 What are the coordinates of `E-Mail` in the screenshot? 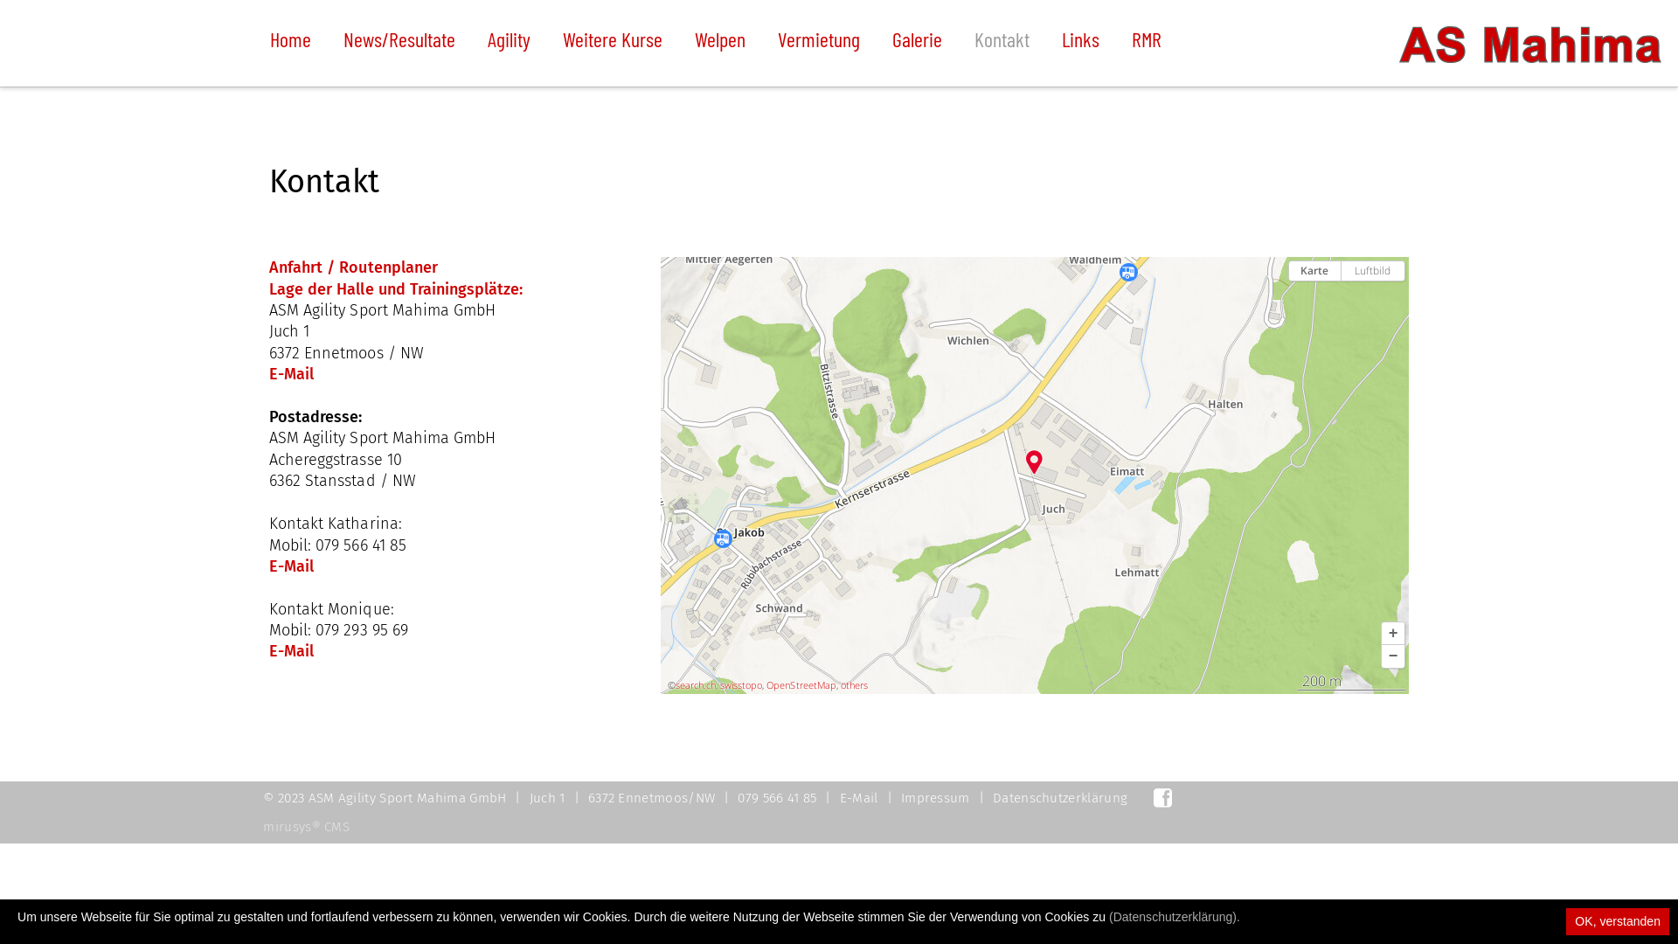 It's located at (292, 374).